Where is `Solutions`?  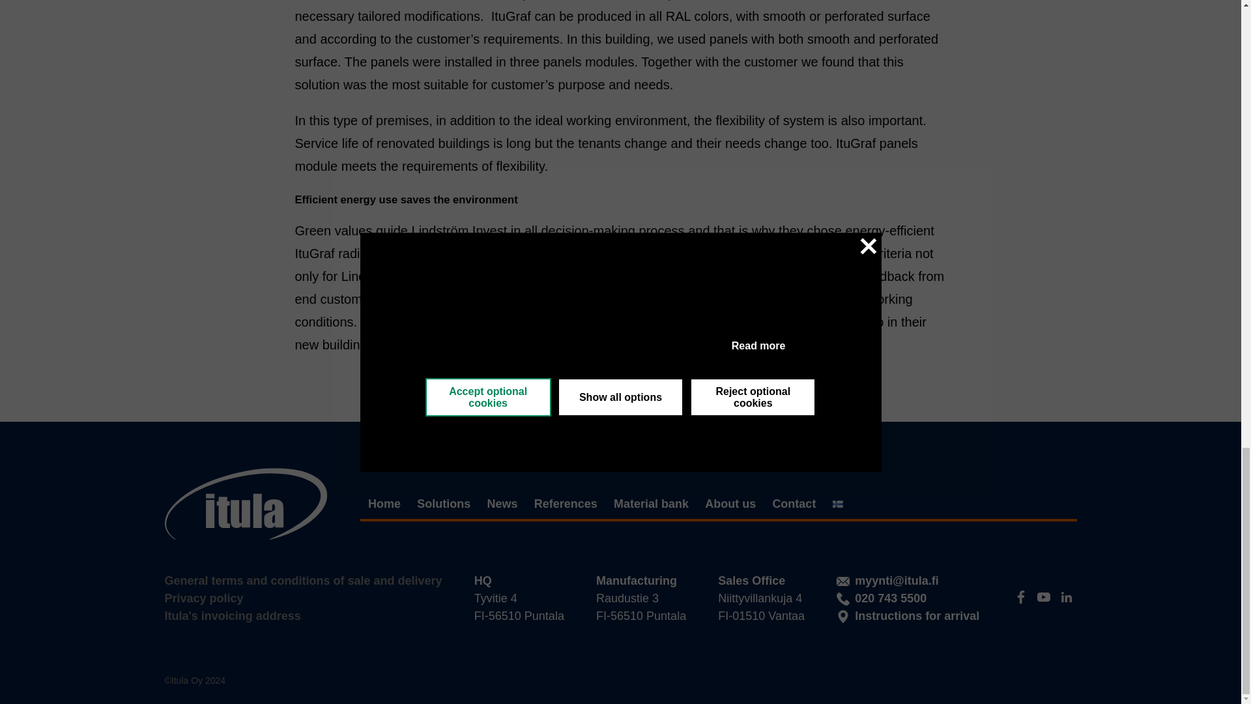
Solutions is located at coordinates (443, 504).